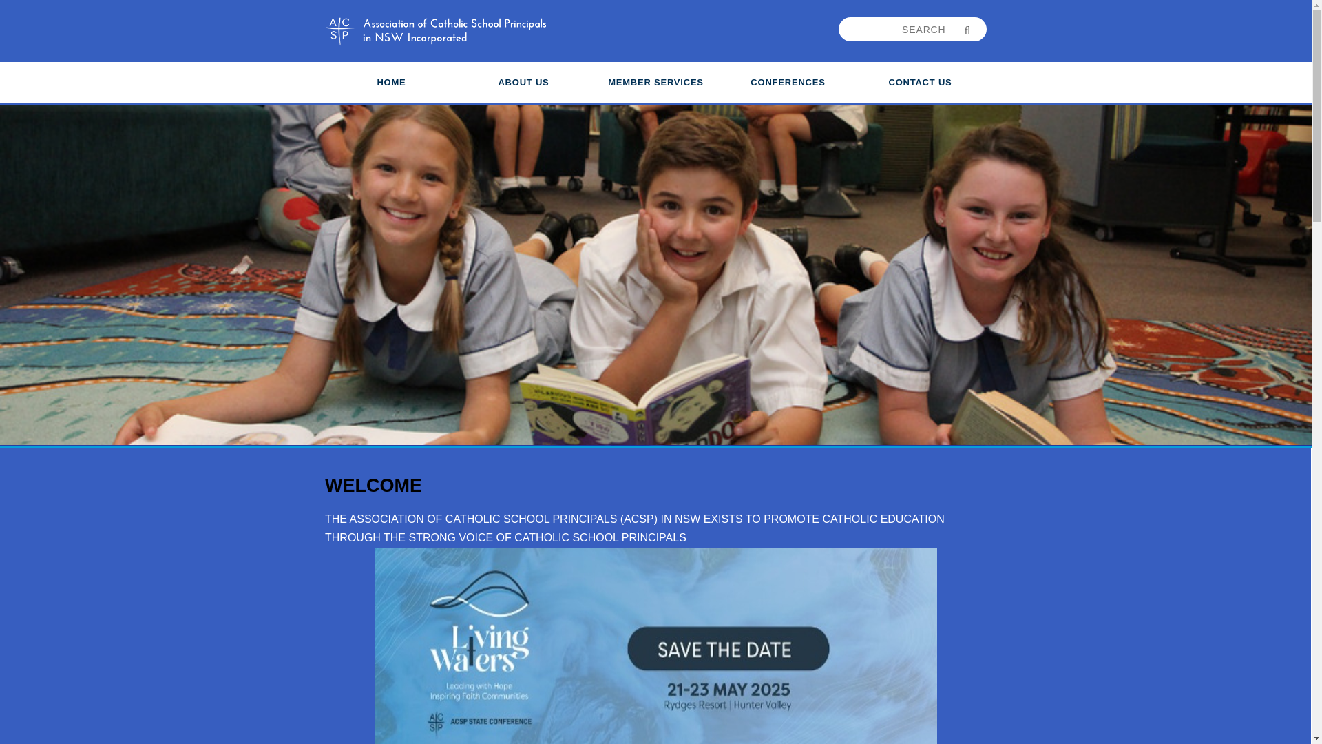  What do you see at coordinates (967, 30) in the screenshot?
I see `Search` at bounding box center [967, 30].